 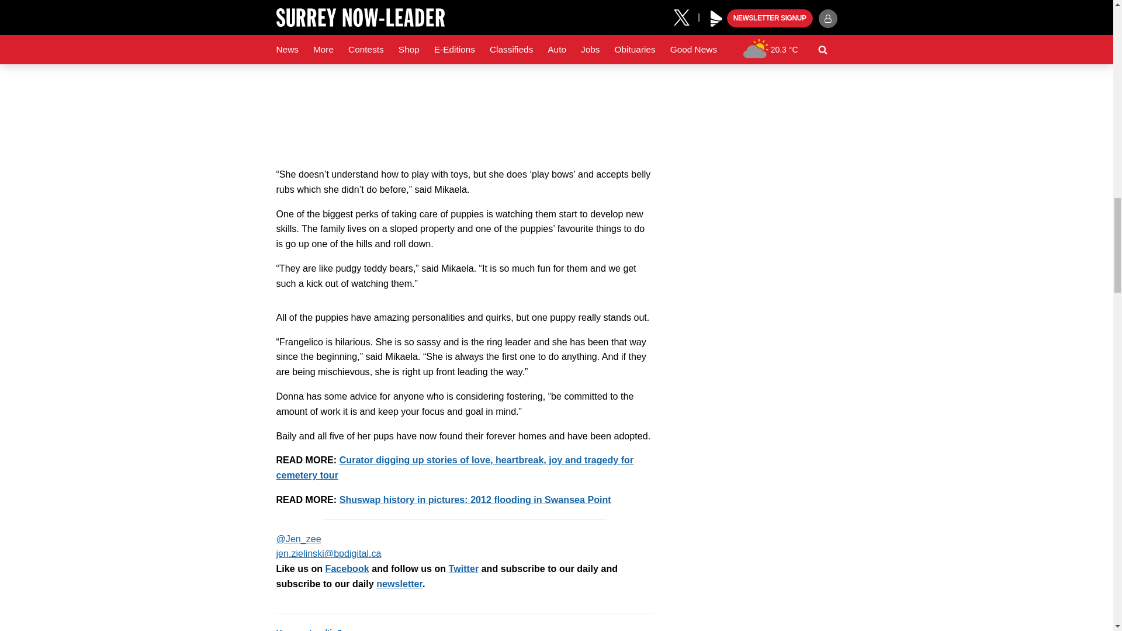 What do you see at coordinates (464, 77) in the screenshot?
I see `YouTube video player` at bounding box center [464, 77].